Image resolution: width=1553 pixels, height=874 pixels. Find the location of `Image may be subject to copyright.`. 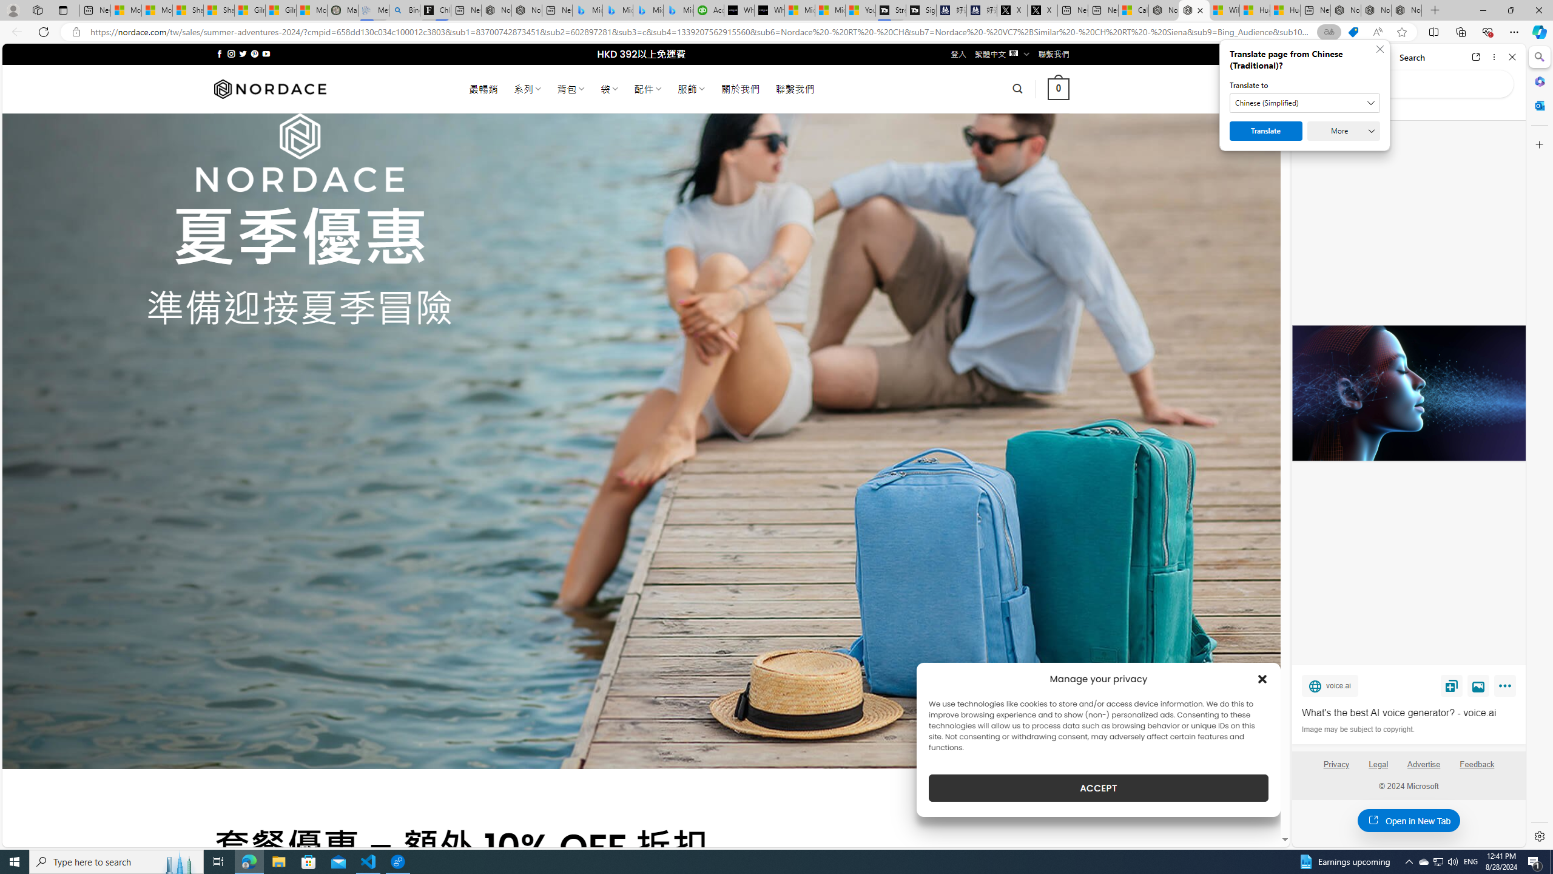

Image may be subject to copyright. is located at coordinates (1358, 729).